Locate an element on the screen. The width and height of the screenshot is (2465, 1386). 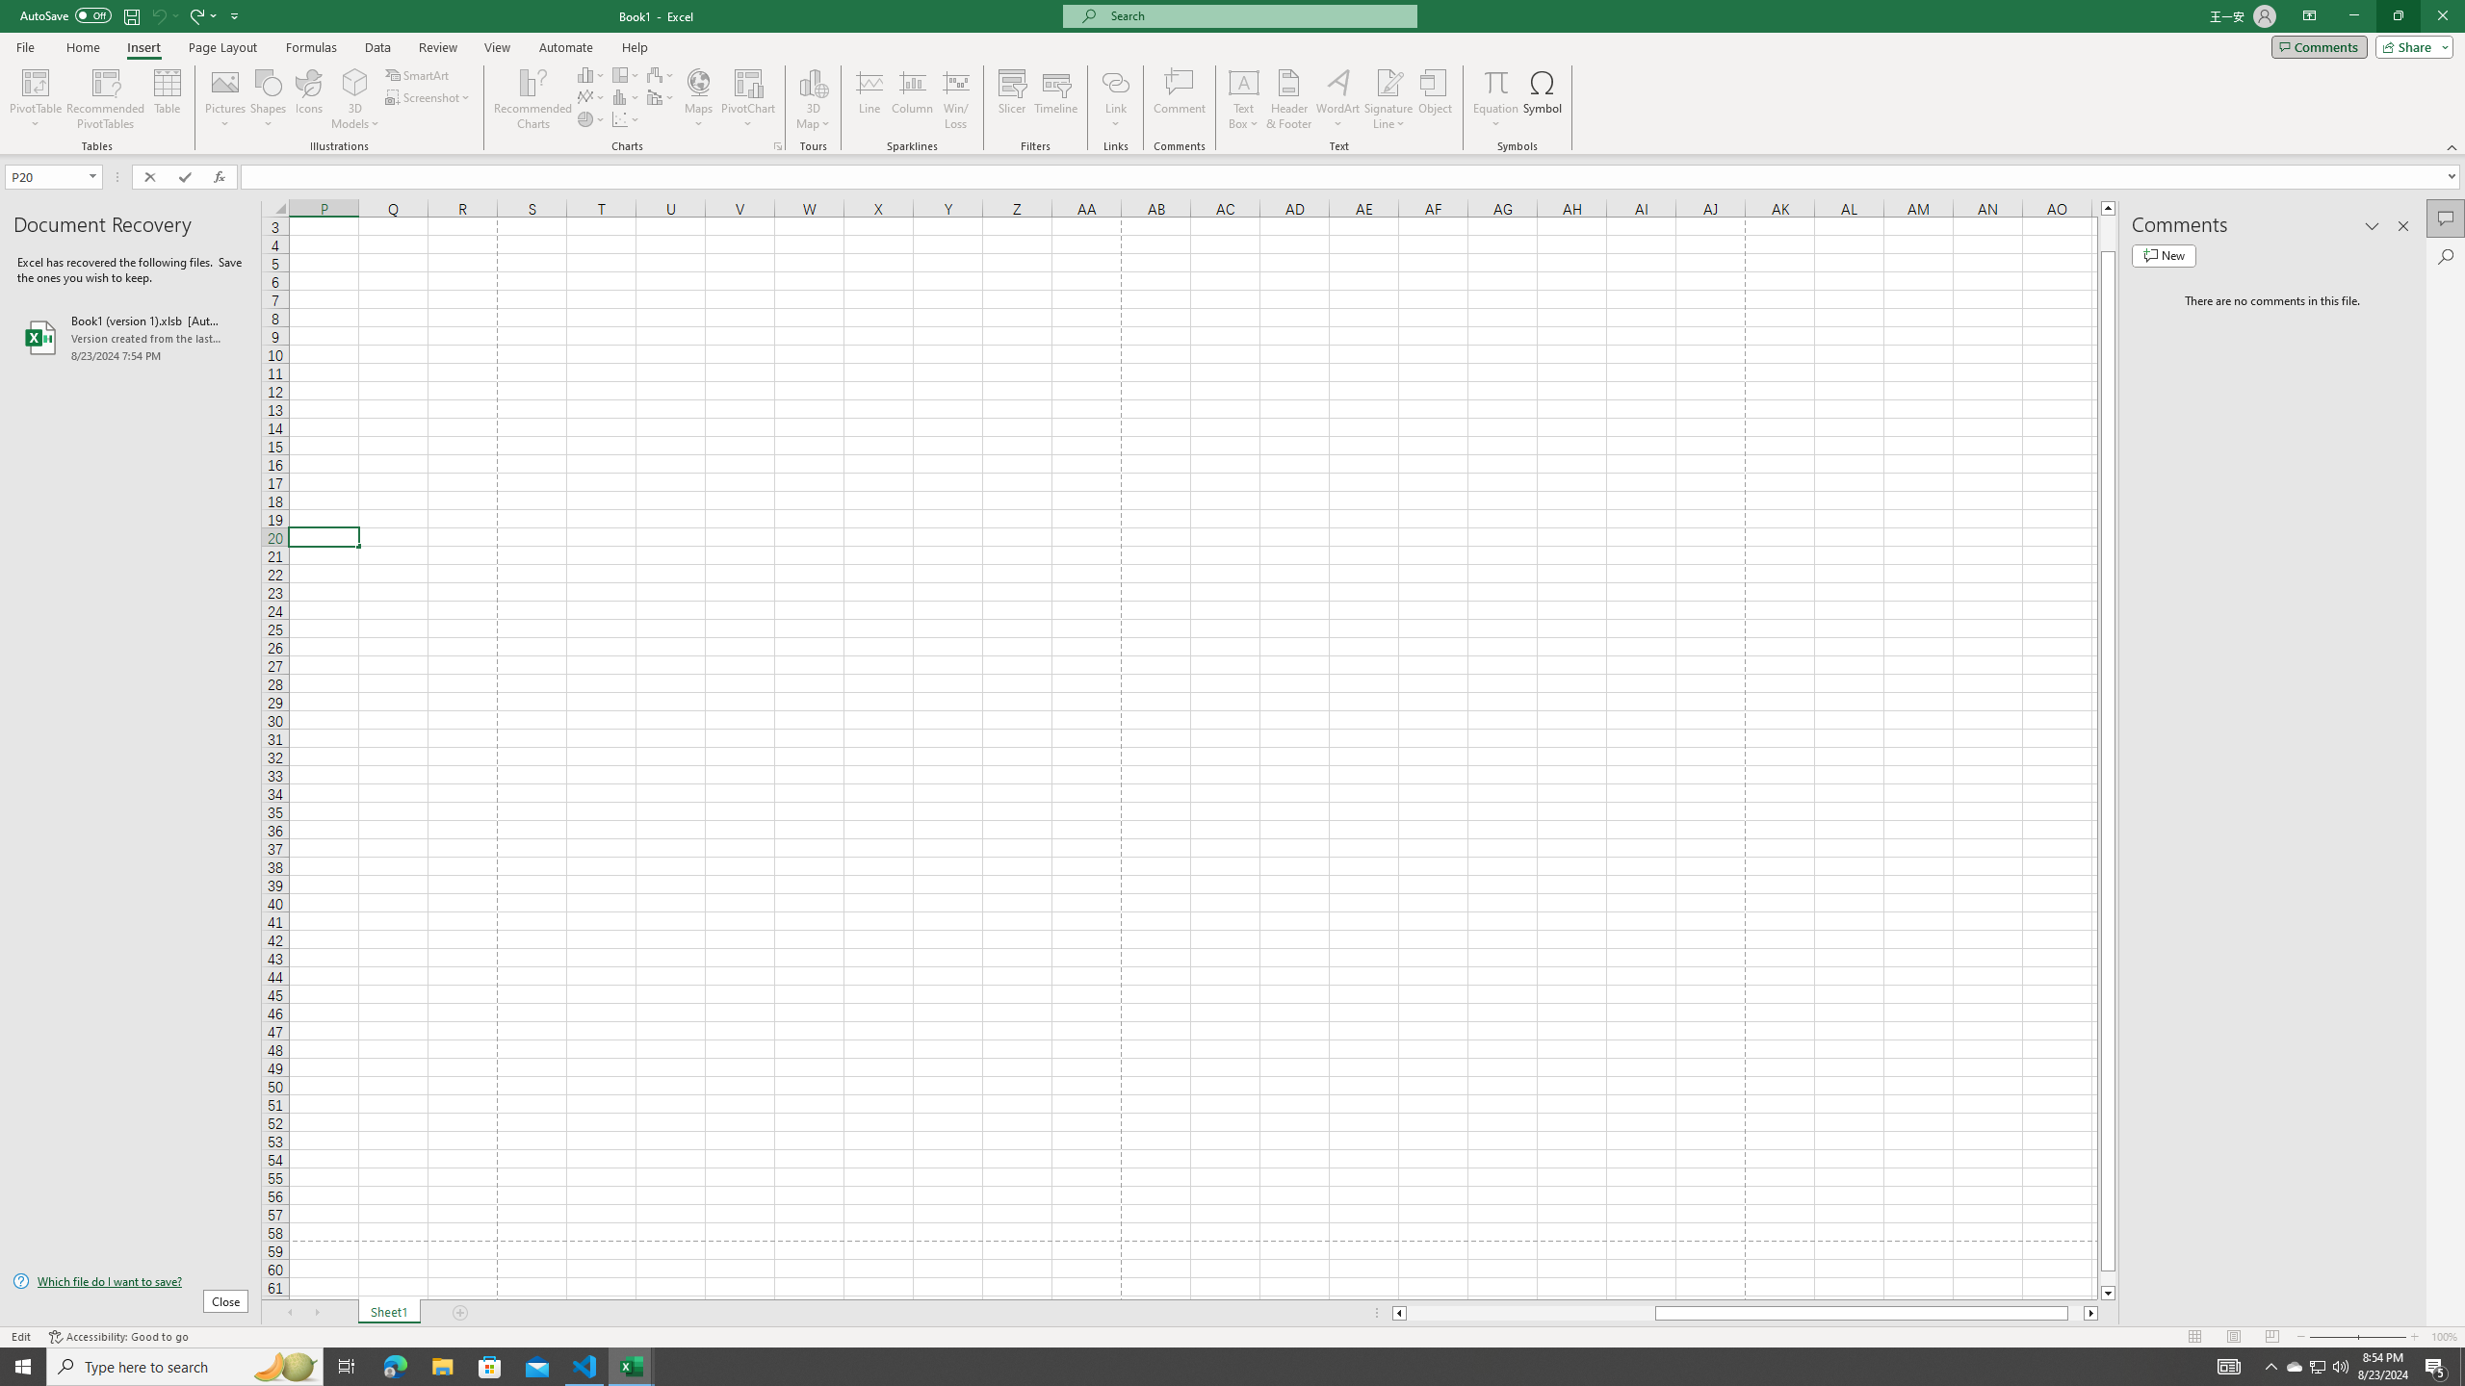
Insert Waterfall, Funnel, Stock, Surface, or Radar Chart is located at coordinates (661, 75).